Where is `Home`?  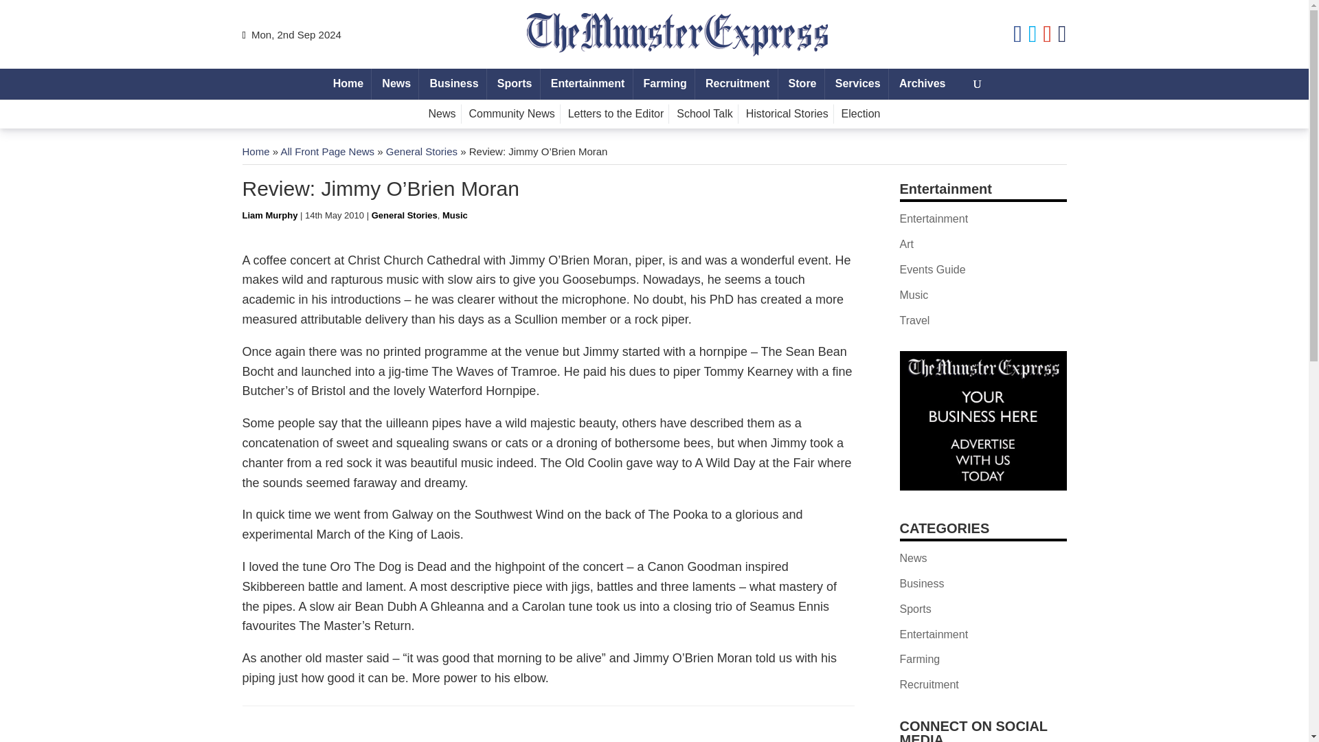 Home is located at coordinates (255, 151).